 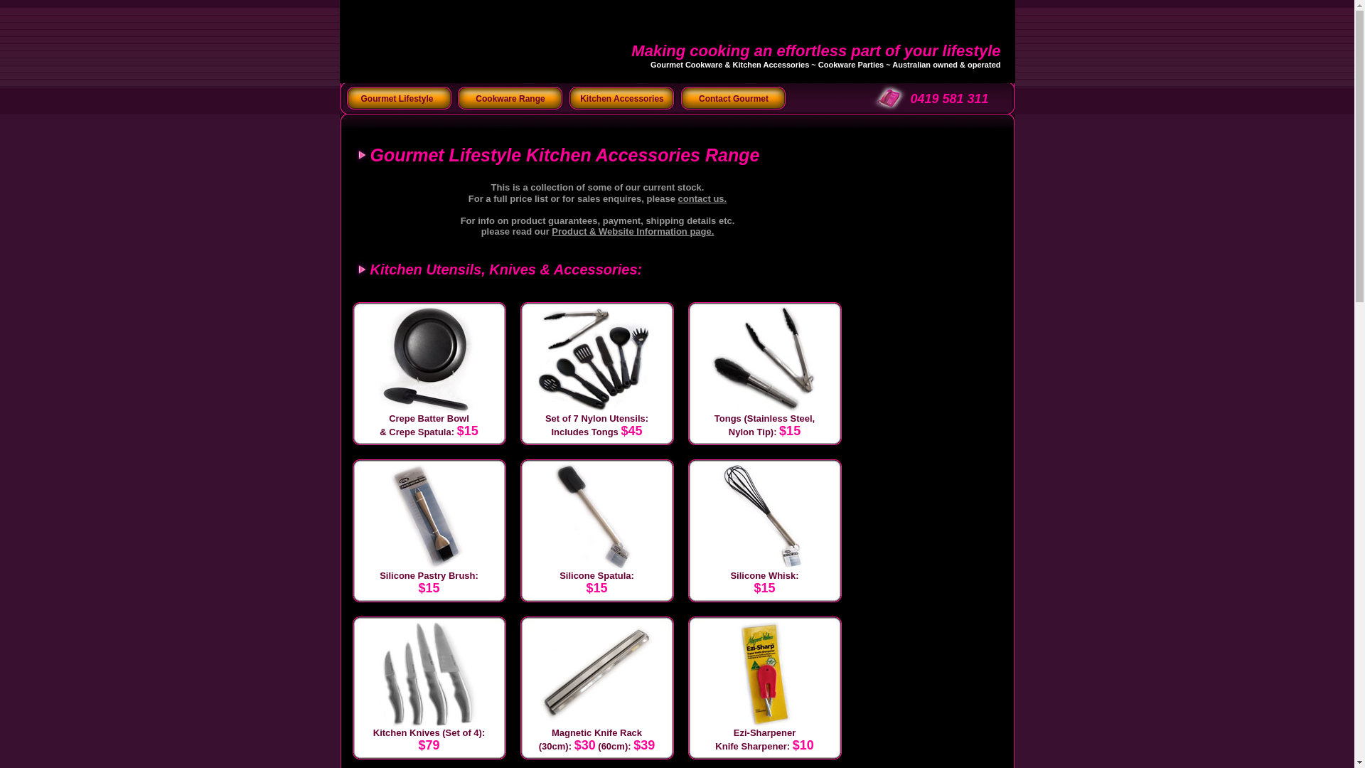 What do you see at coordinates (397, 99) in the screenshot?
I see `Gourmet Lifestyle` at bounding box center [397, 99].